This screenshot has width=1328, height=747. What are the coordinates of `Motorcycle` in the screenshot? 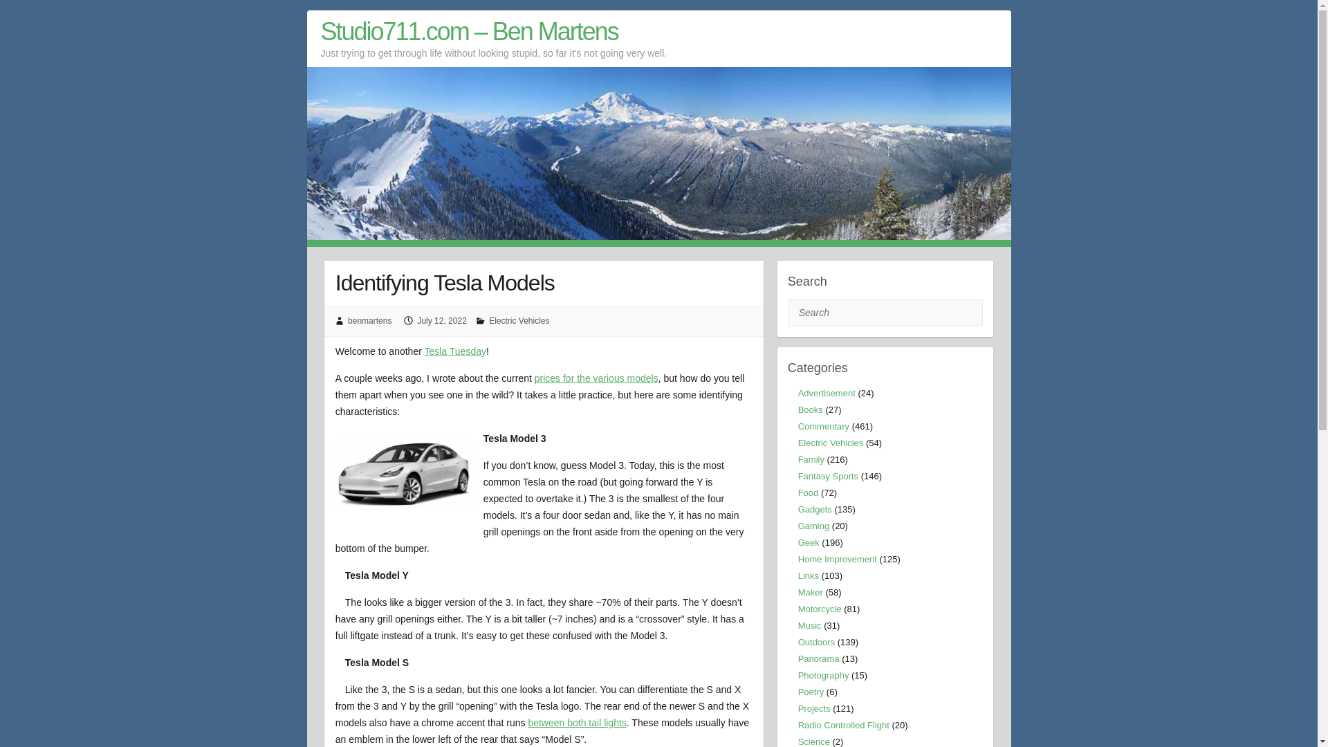 It's located at (820, 609).